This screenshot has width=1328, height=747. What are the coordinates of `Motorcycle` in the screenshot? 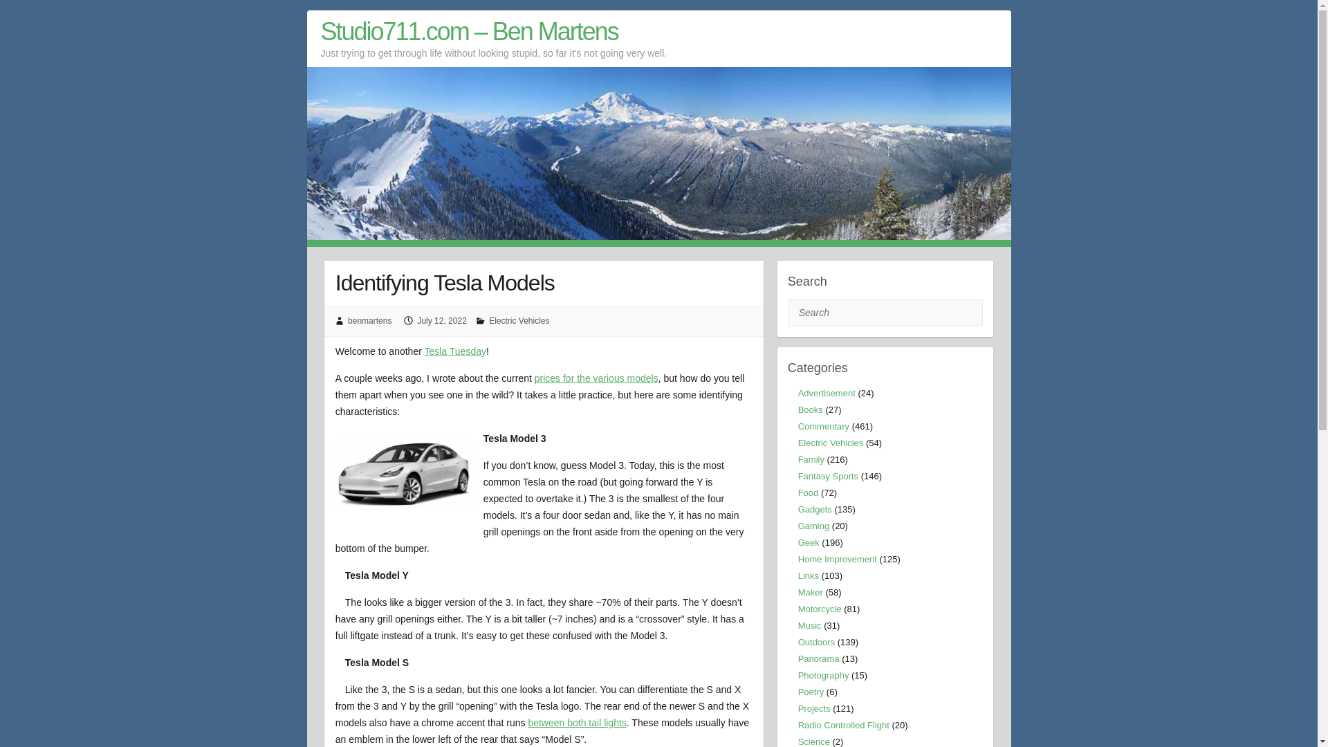 It's located at (820, 609).